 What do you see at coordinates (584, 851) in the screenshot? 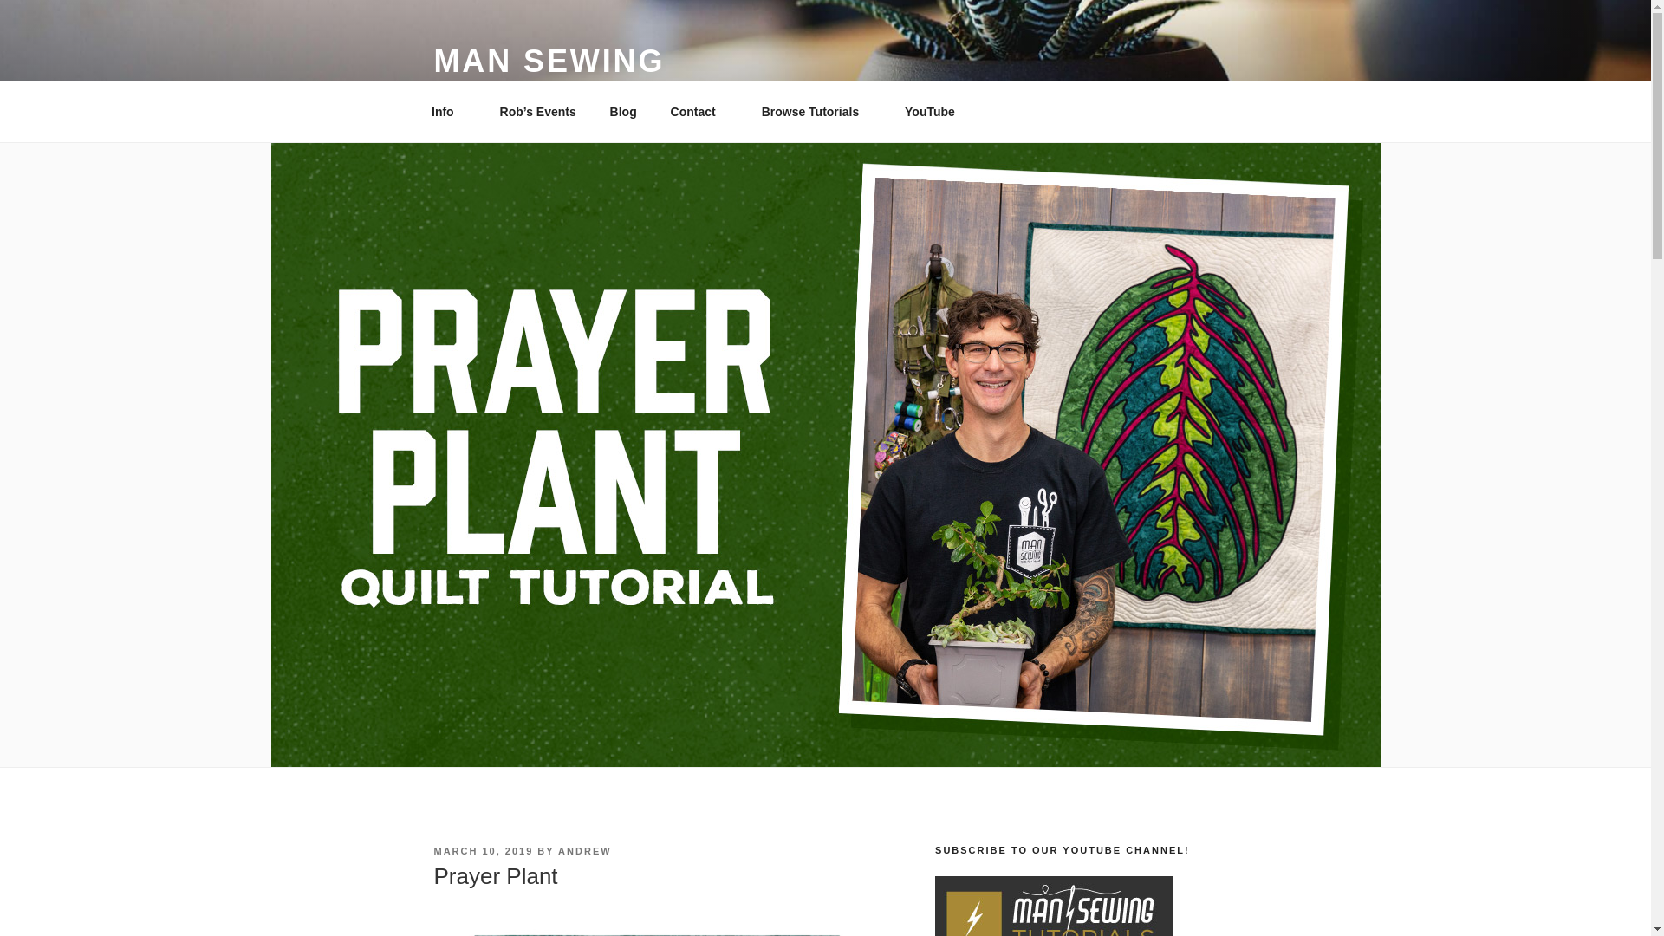
I see `ANDREW` at bounding box center [584, 851].